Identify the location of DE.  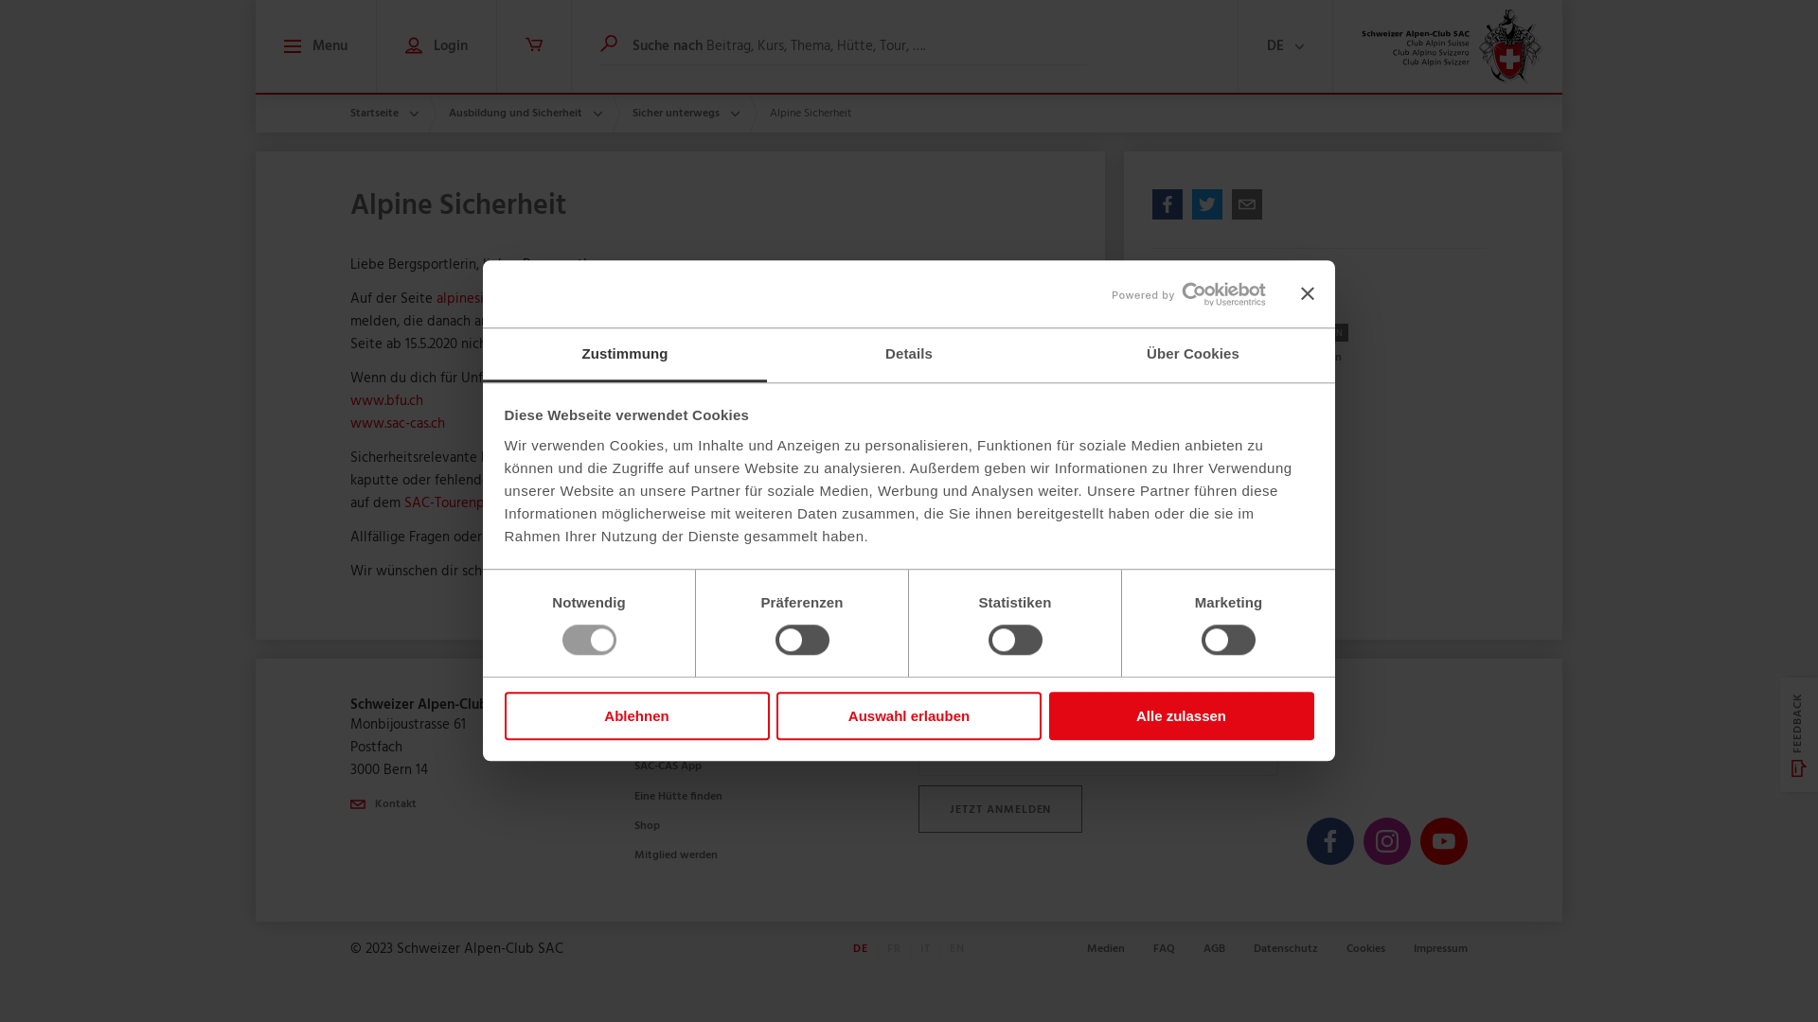
(1363, 64).